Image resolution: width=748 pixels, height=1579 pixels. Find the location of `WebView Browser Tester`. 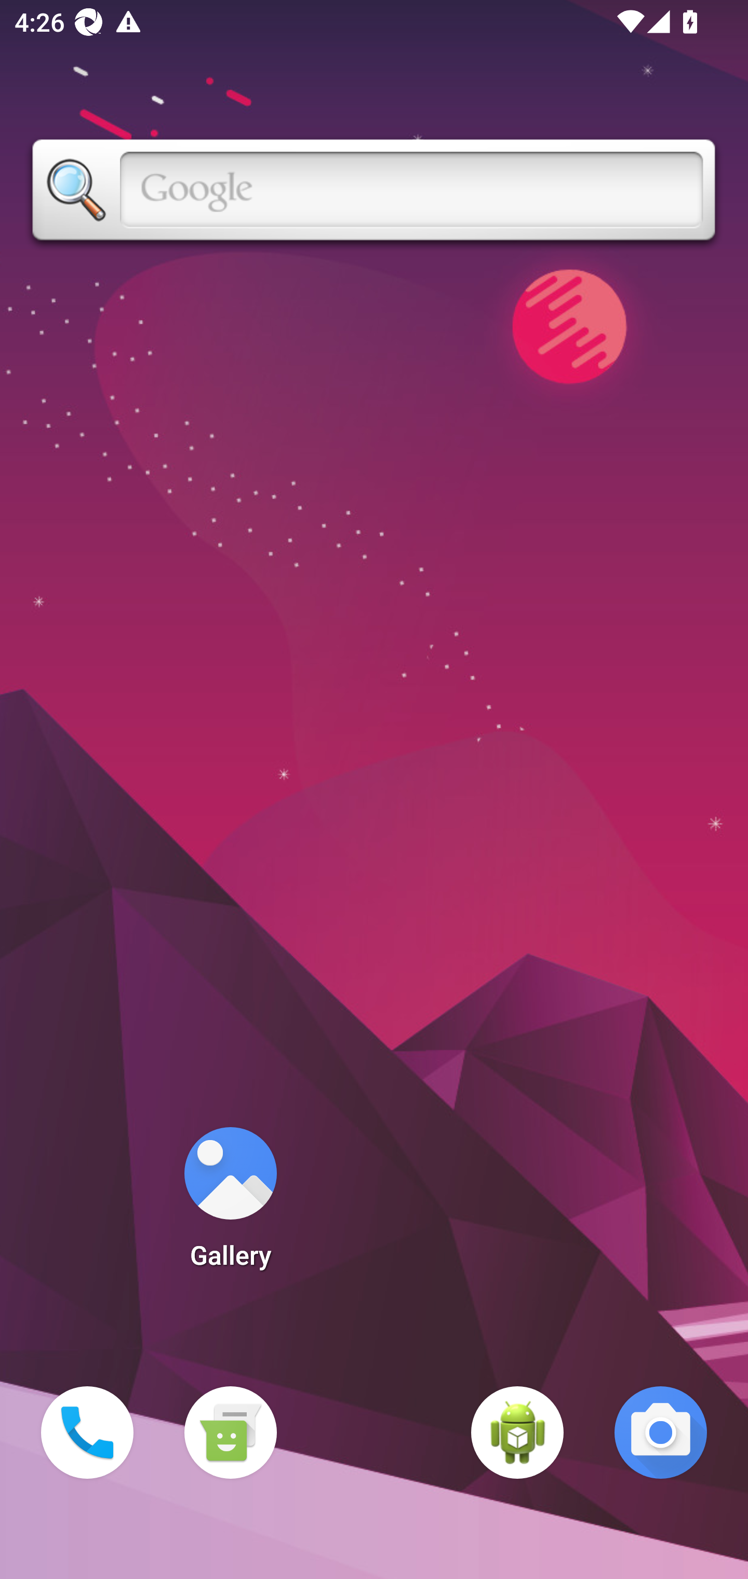

WebView Browser Tester is located at coordinates (517, 1433).